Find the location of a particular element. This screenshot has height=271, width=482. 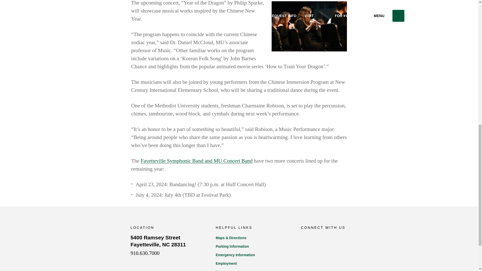

Twitter is located at coordinates (305, 238).